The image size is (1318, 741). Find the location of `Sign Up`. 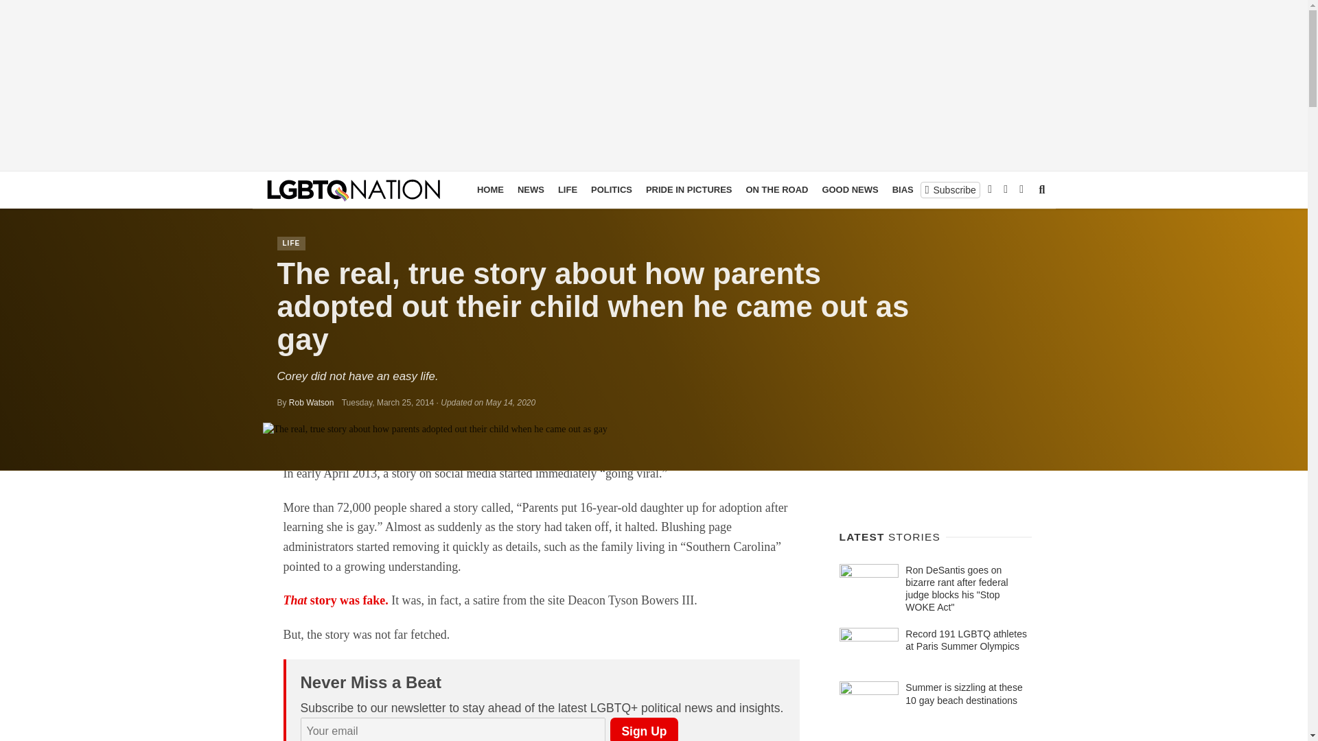

Sign Up is located at coordinates (643, 729).